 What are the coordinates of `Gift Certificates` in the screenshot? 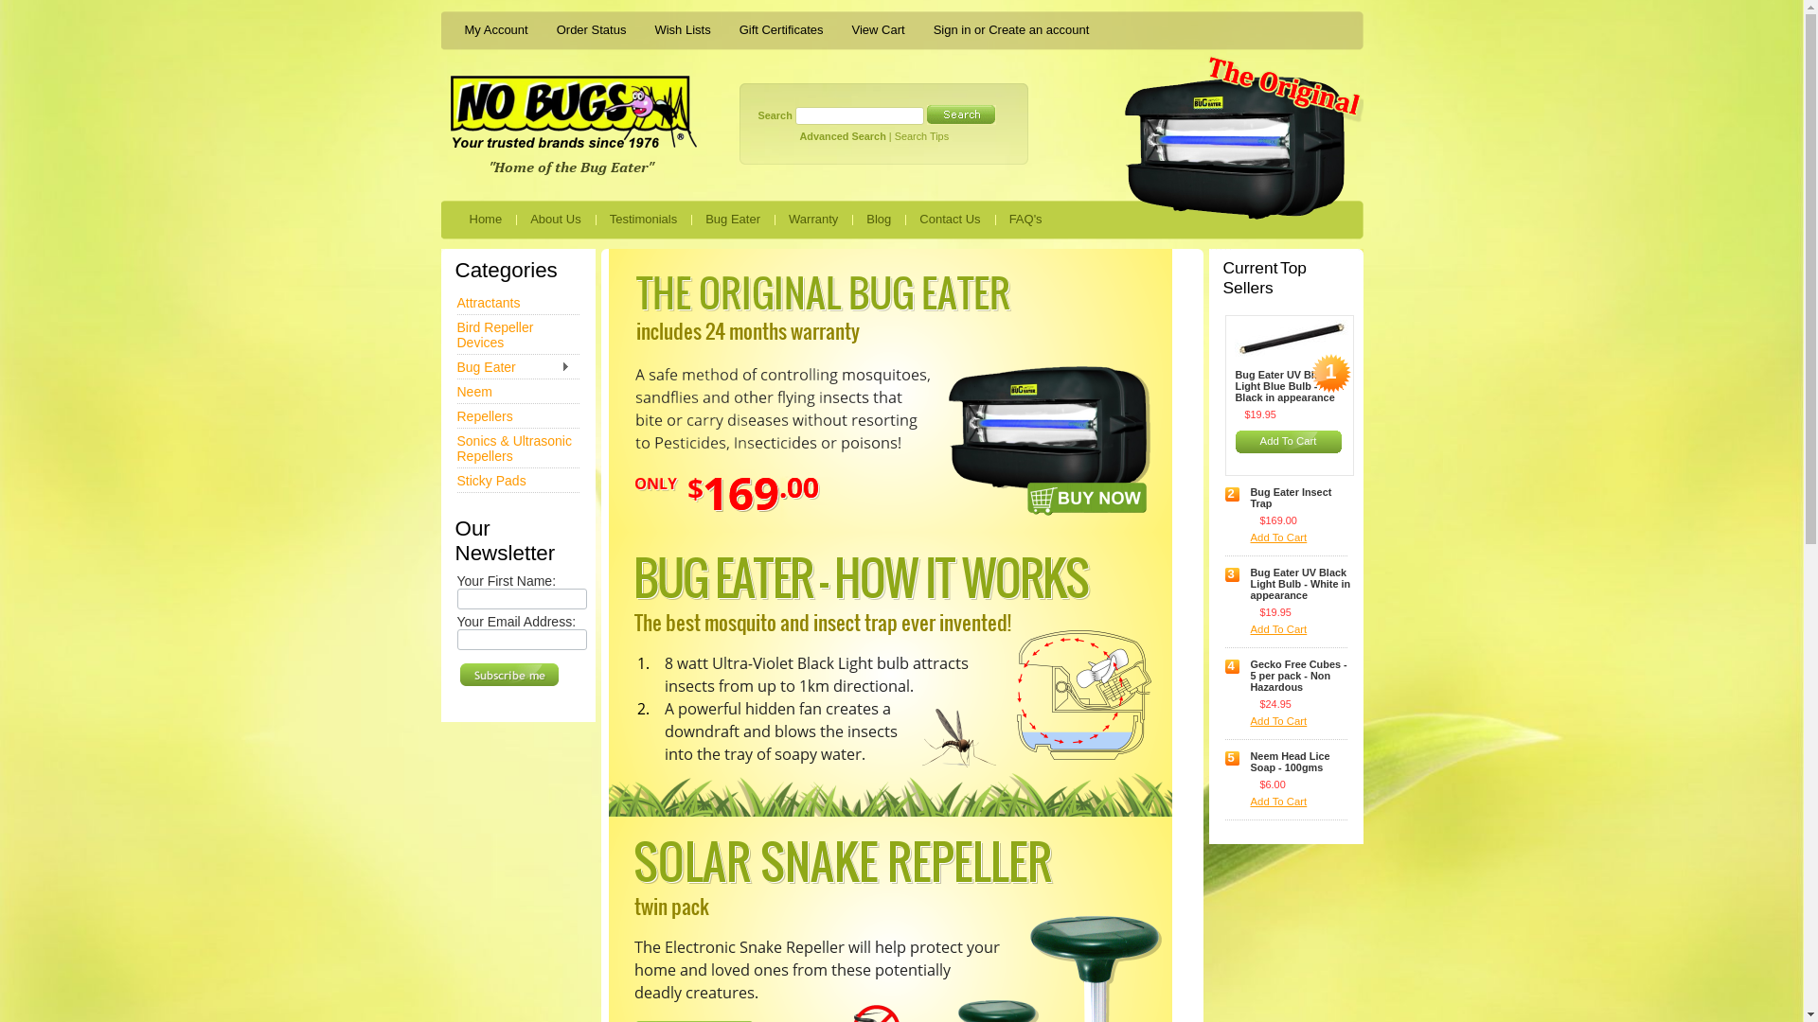 It's located at (782, 29).